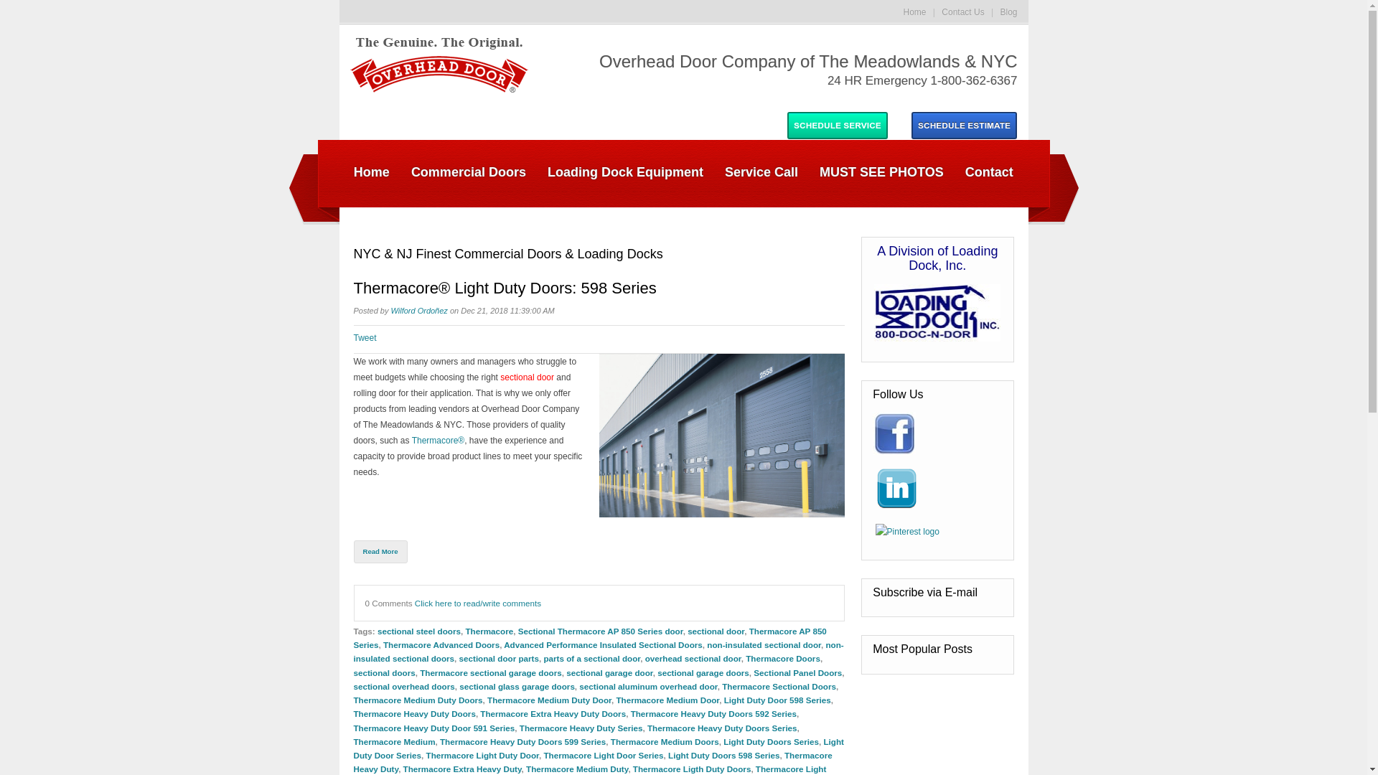 Image resolution: width=1378 pixels, height=775 pixels. Describe the element at coordinates (914, 11) in the screenshot. I see `Home` at that location.